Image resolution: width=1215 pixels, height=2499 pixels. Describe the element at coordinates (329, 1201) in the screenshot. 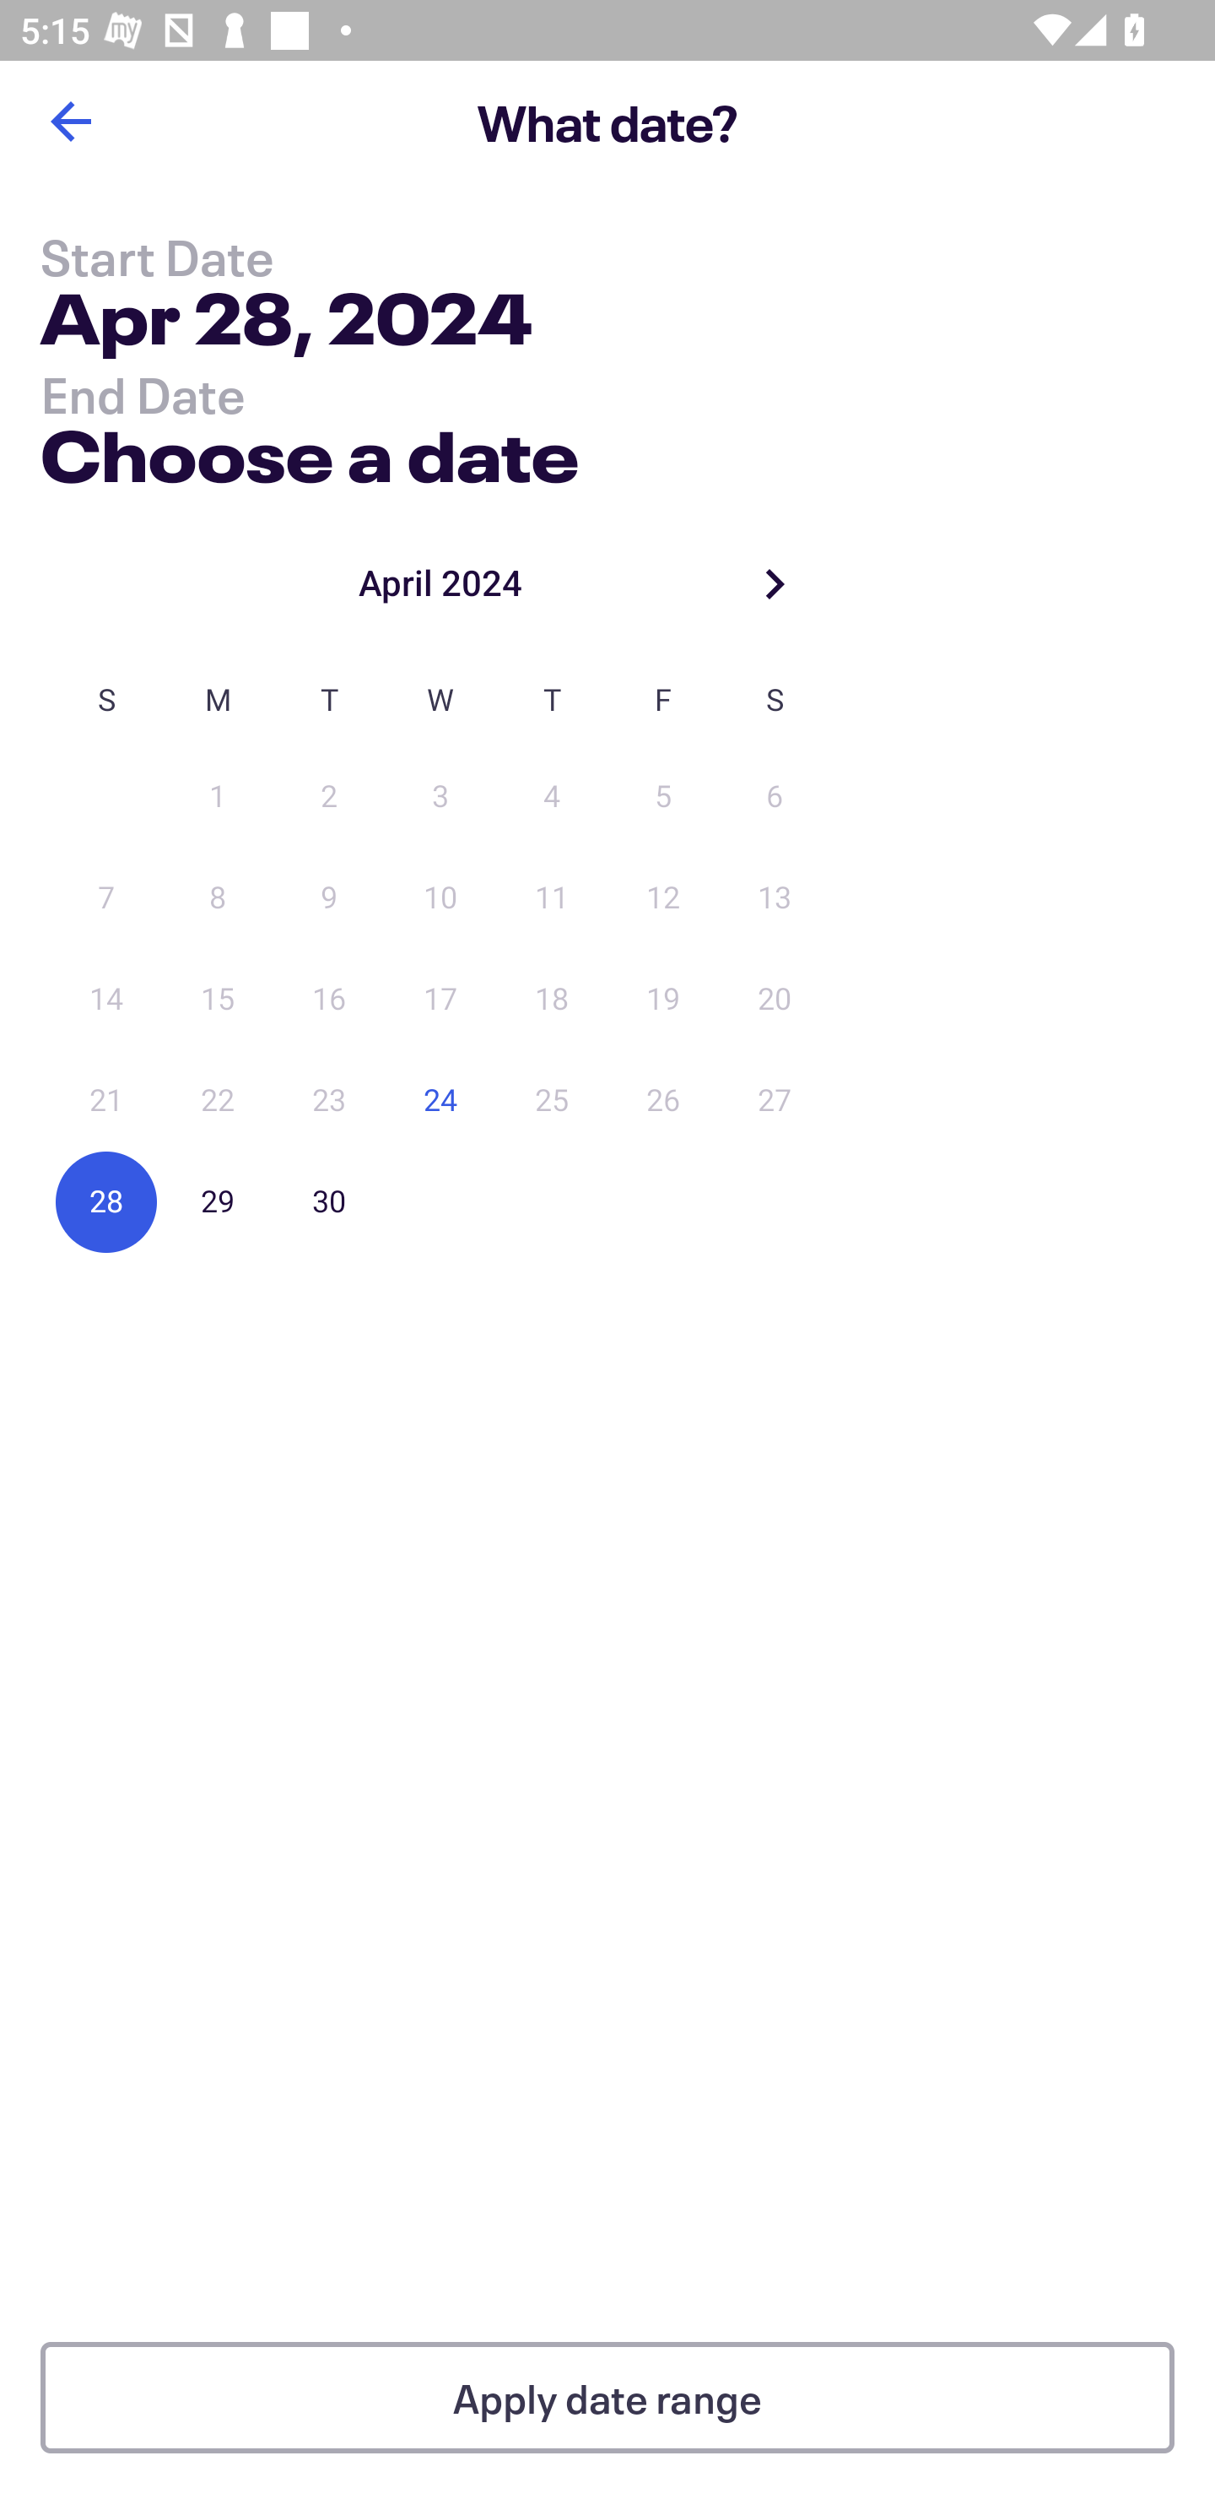

I see `30 30 April 2024` at that location.